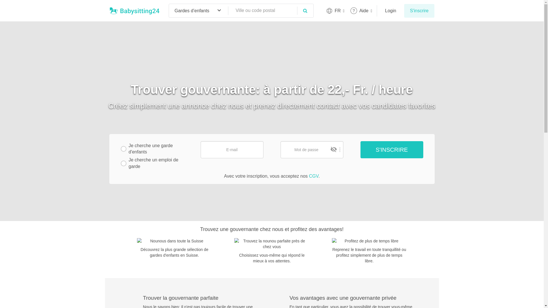  What do you see at coordinates (390, 11) in the screenshot?
I see `Login` at bounding box center [390, 11].